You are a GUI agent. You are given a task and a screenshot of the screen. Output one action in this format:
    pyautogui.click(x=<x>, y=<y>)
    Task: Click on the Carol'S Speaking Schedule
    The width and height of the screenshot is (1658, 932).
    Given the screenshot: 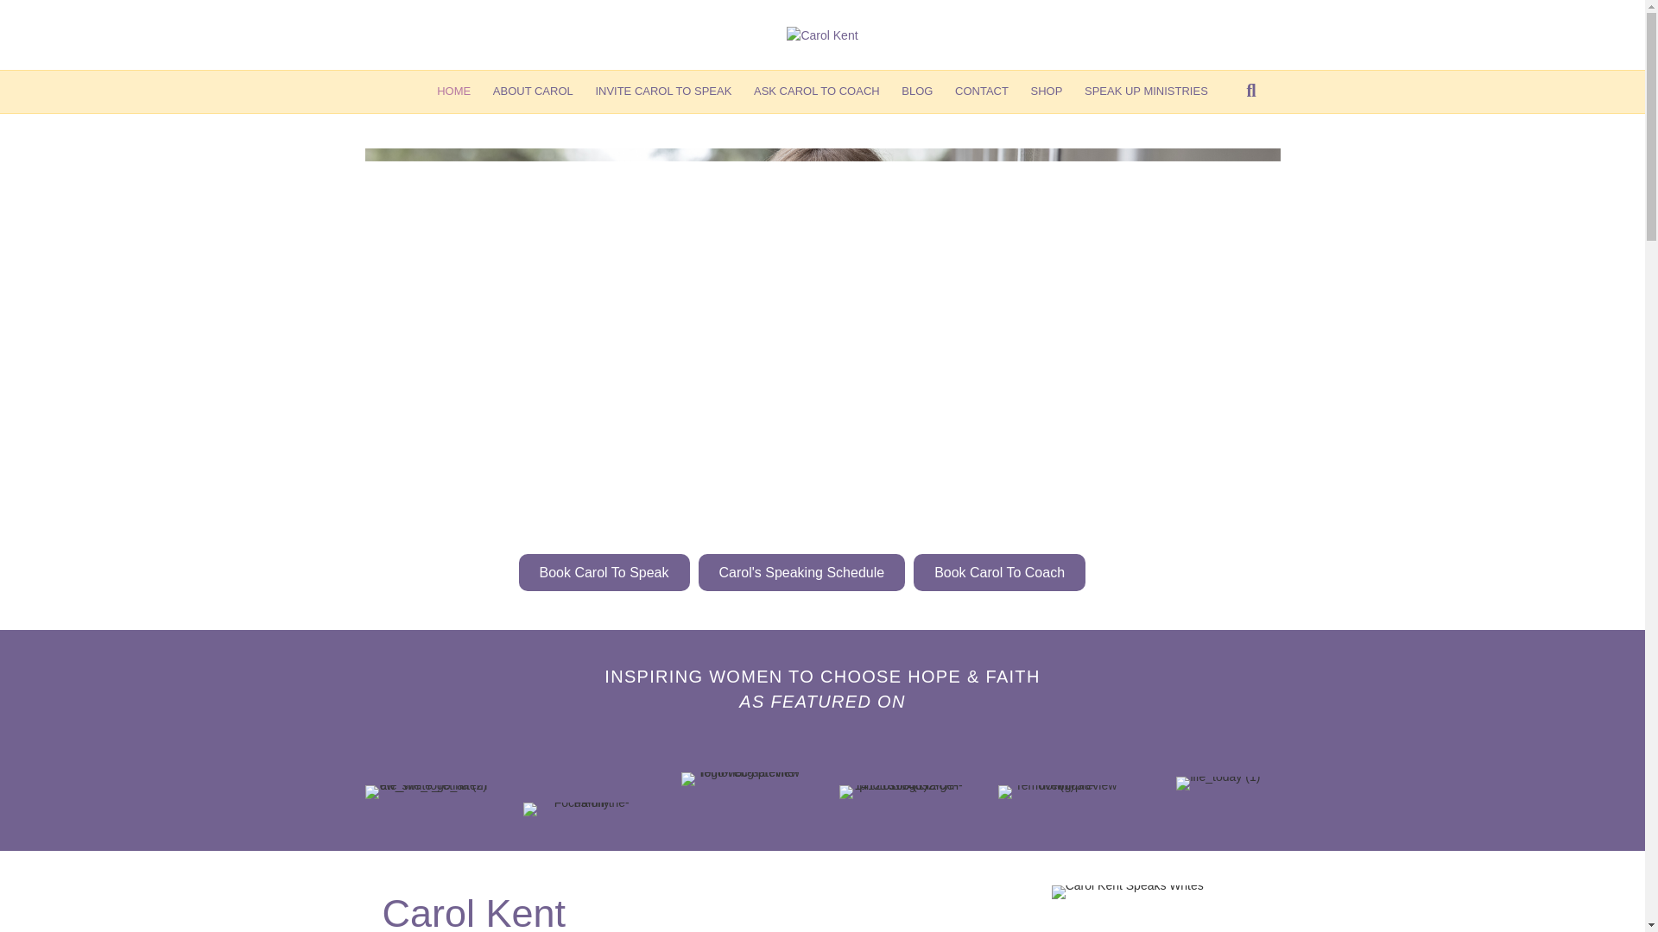 What is the action you would take?
    pyautogui.click(x=801, y=571)
    